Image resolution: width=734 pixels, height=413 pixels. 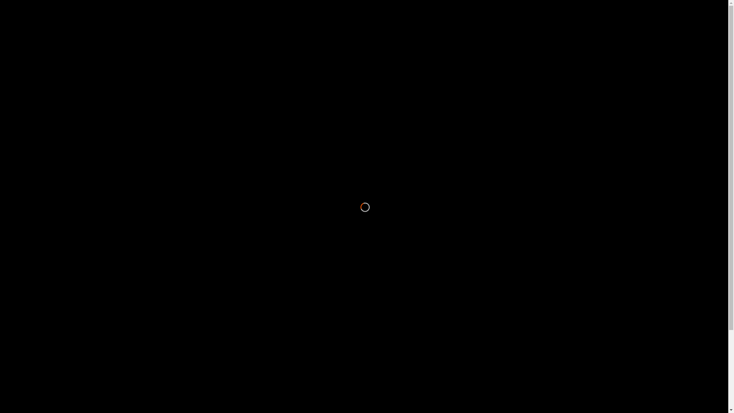 What do you see at coordinates (453, 115) in the screenshot?
I see `contact us` at bounding box center [453, 115].